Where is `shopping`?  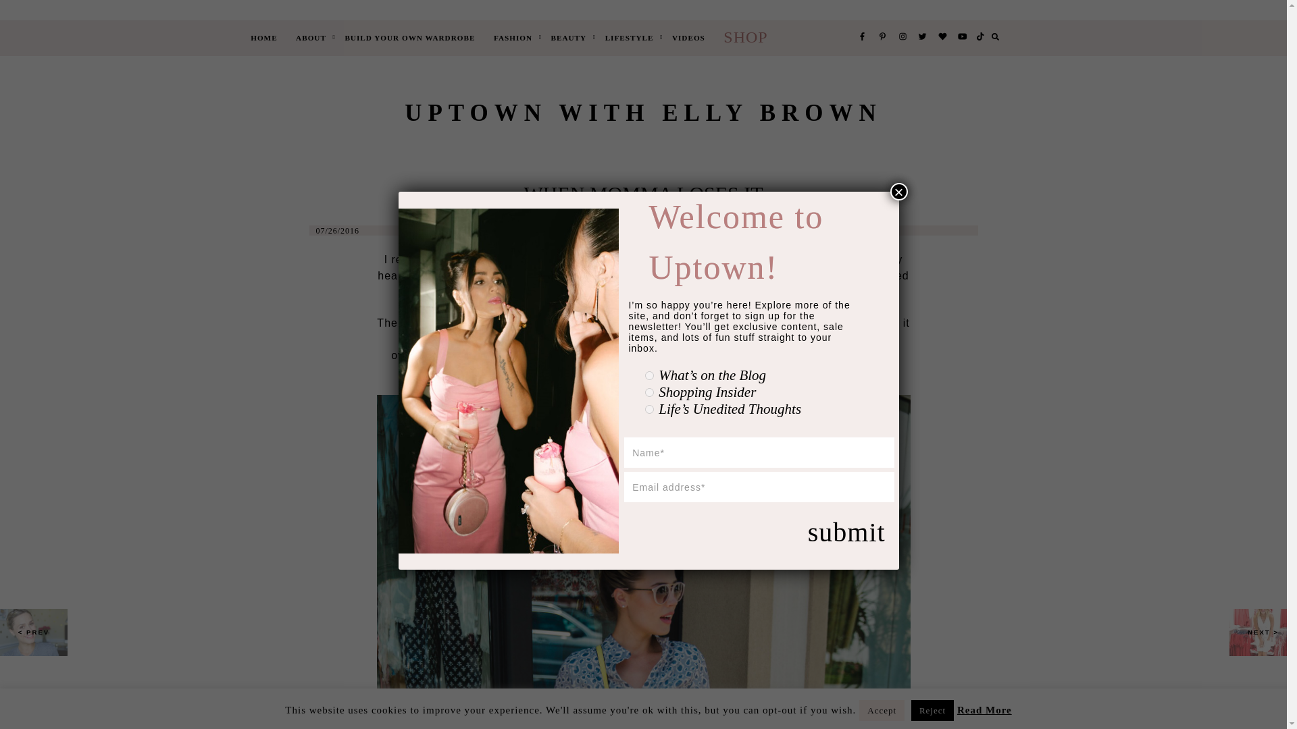
shopping is located at coordinates (648, 391).